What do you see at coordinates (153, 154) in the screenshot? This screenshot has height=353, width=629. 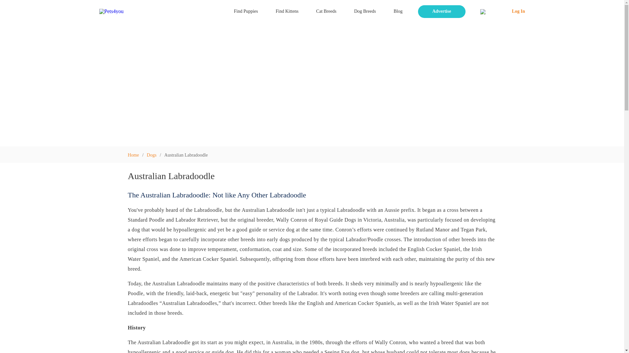 I see `Dogs` at bounding box center [153, 154].